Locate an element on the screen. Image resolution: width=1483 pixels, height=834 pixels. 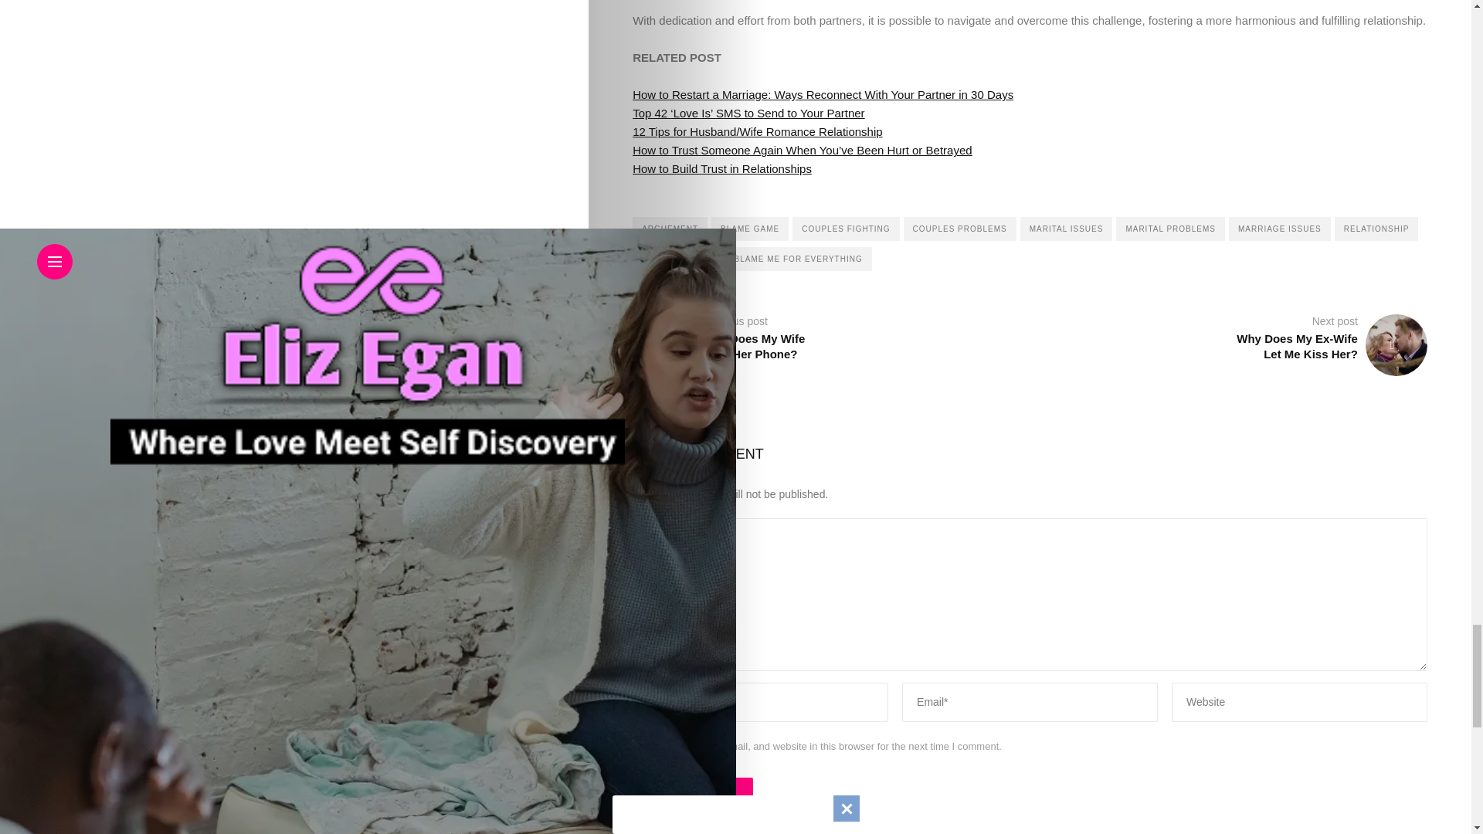
yes is located at coordinates (640, 746).